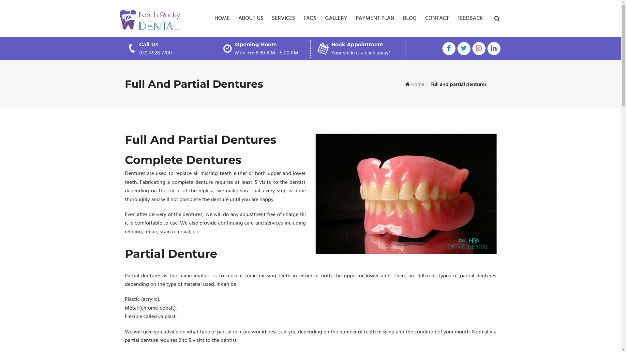  What do you see at coordinates (310, 19) in the screenshot?
I see `FAQS` at bounding box center [310, 19].